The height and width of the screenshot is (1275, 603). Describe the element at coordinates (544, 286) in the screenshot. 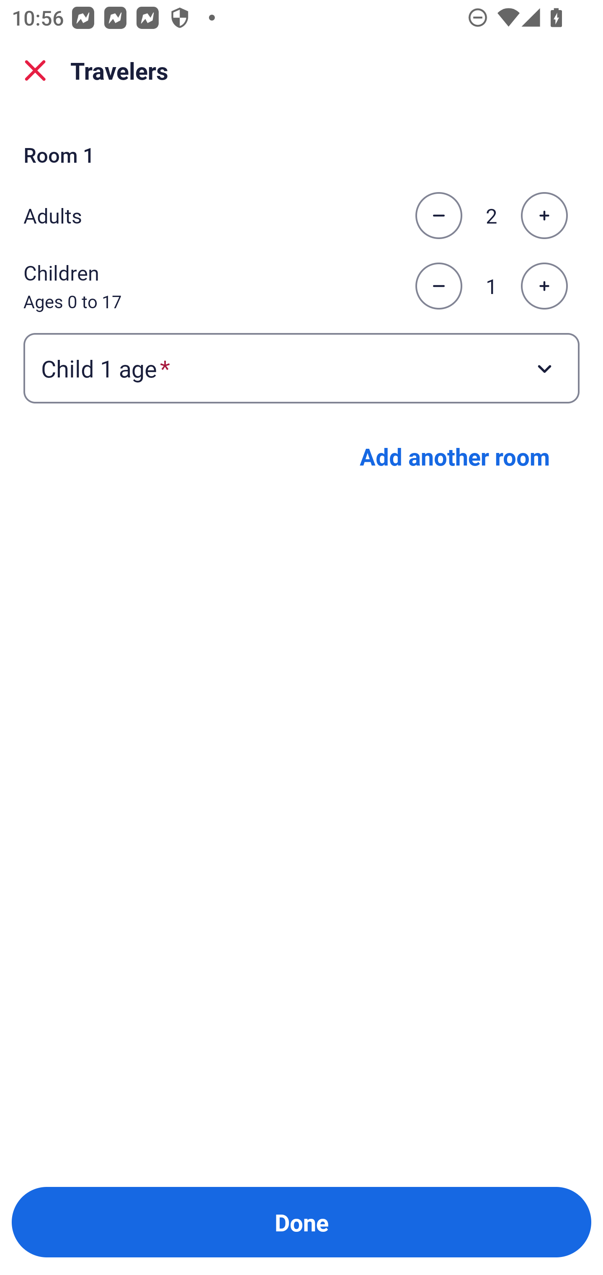

I see `Increase the number of children` at that location.